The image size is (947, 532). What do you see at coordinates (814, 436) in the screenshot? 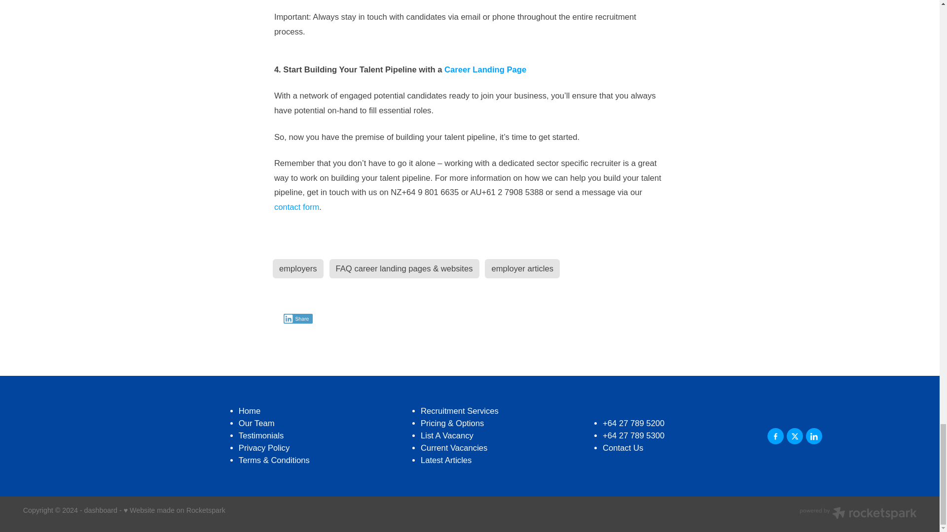
I see `A link to this website's LinkedIn.` at bounding box center [814, 436].